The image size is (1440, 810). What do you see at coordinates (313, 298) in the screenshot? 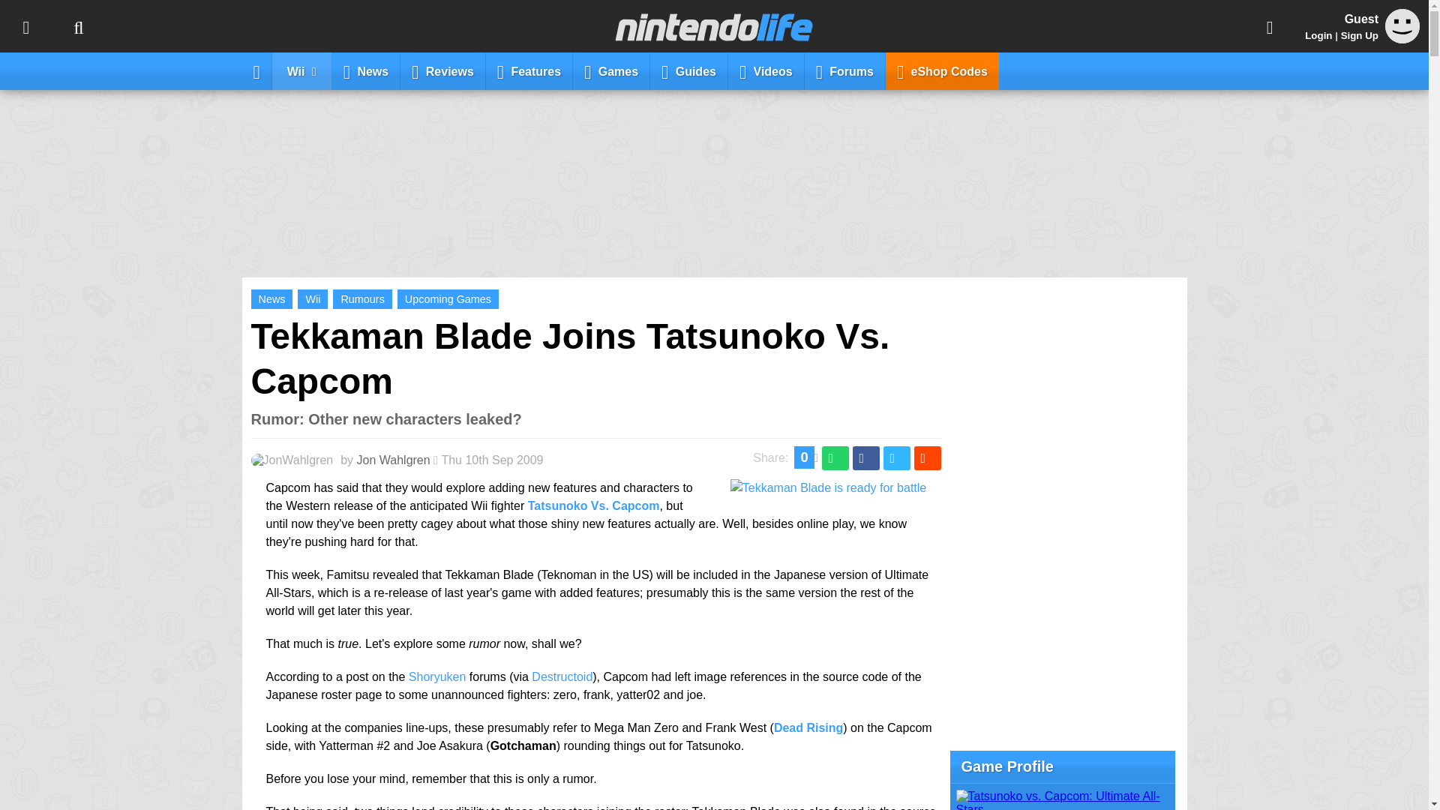
I see `Wii` at bounding box center [313, 298].